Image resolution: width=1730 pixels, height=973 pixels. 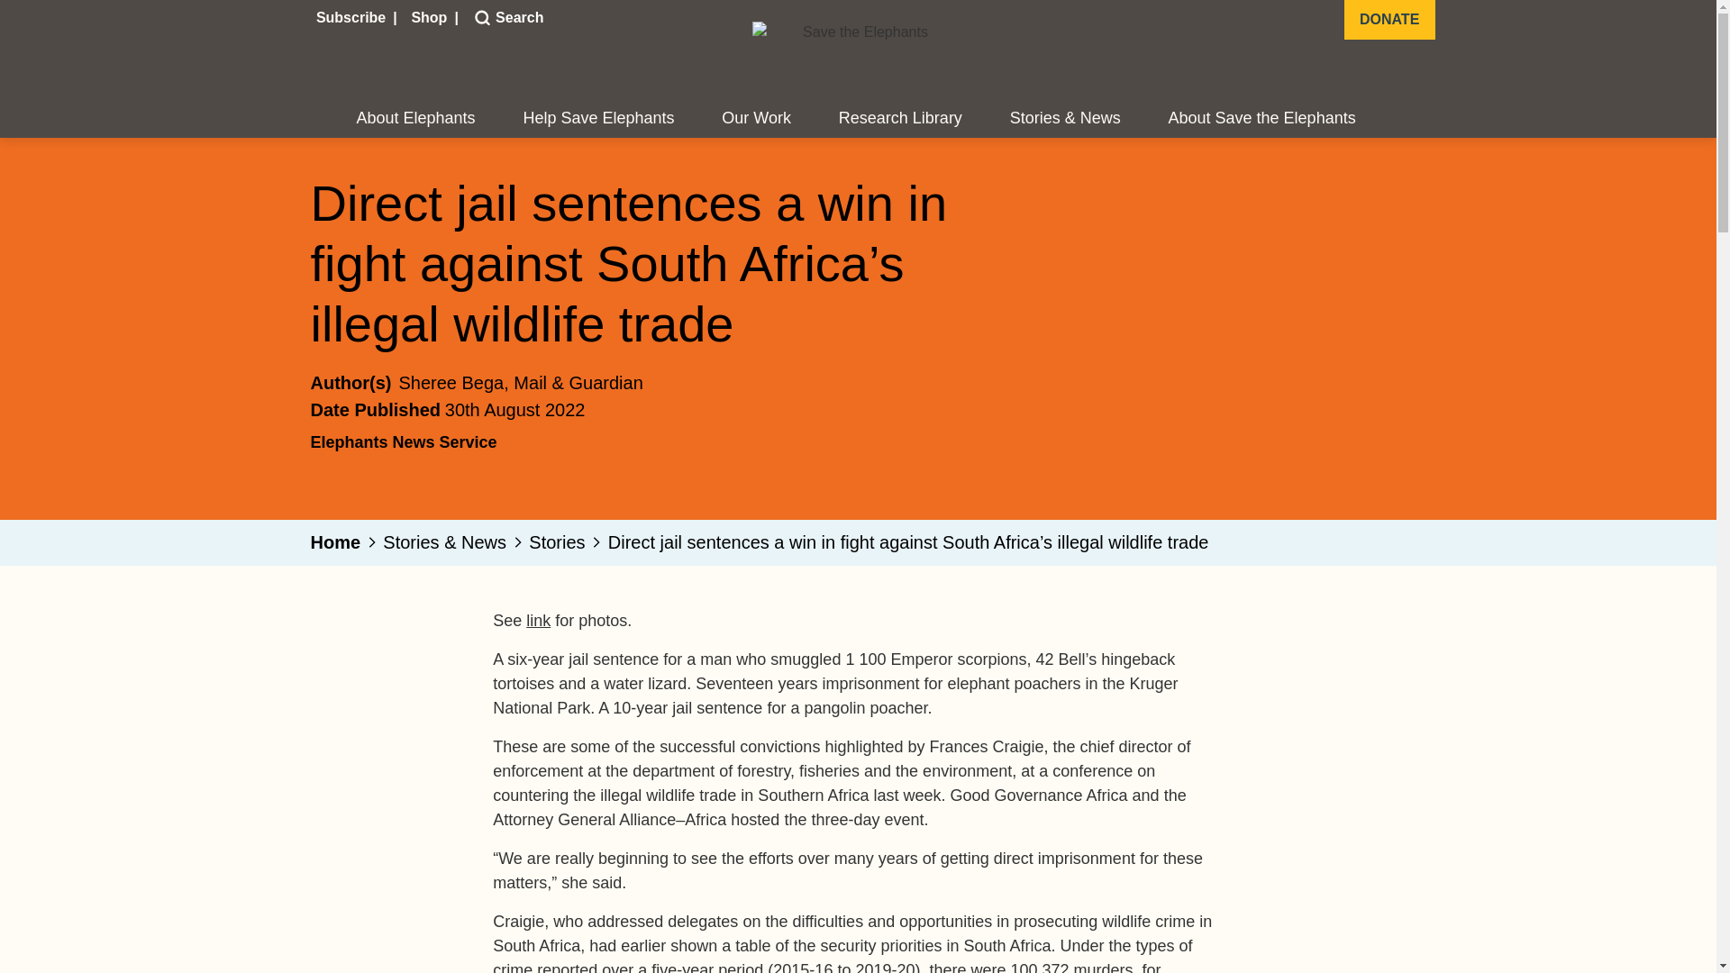 I want to click on Our Work, so click(x=755, y=119).